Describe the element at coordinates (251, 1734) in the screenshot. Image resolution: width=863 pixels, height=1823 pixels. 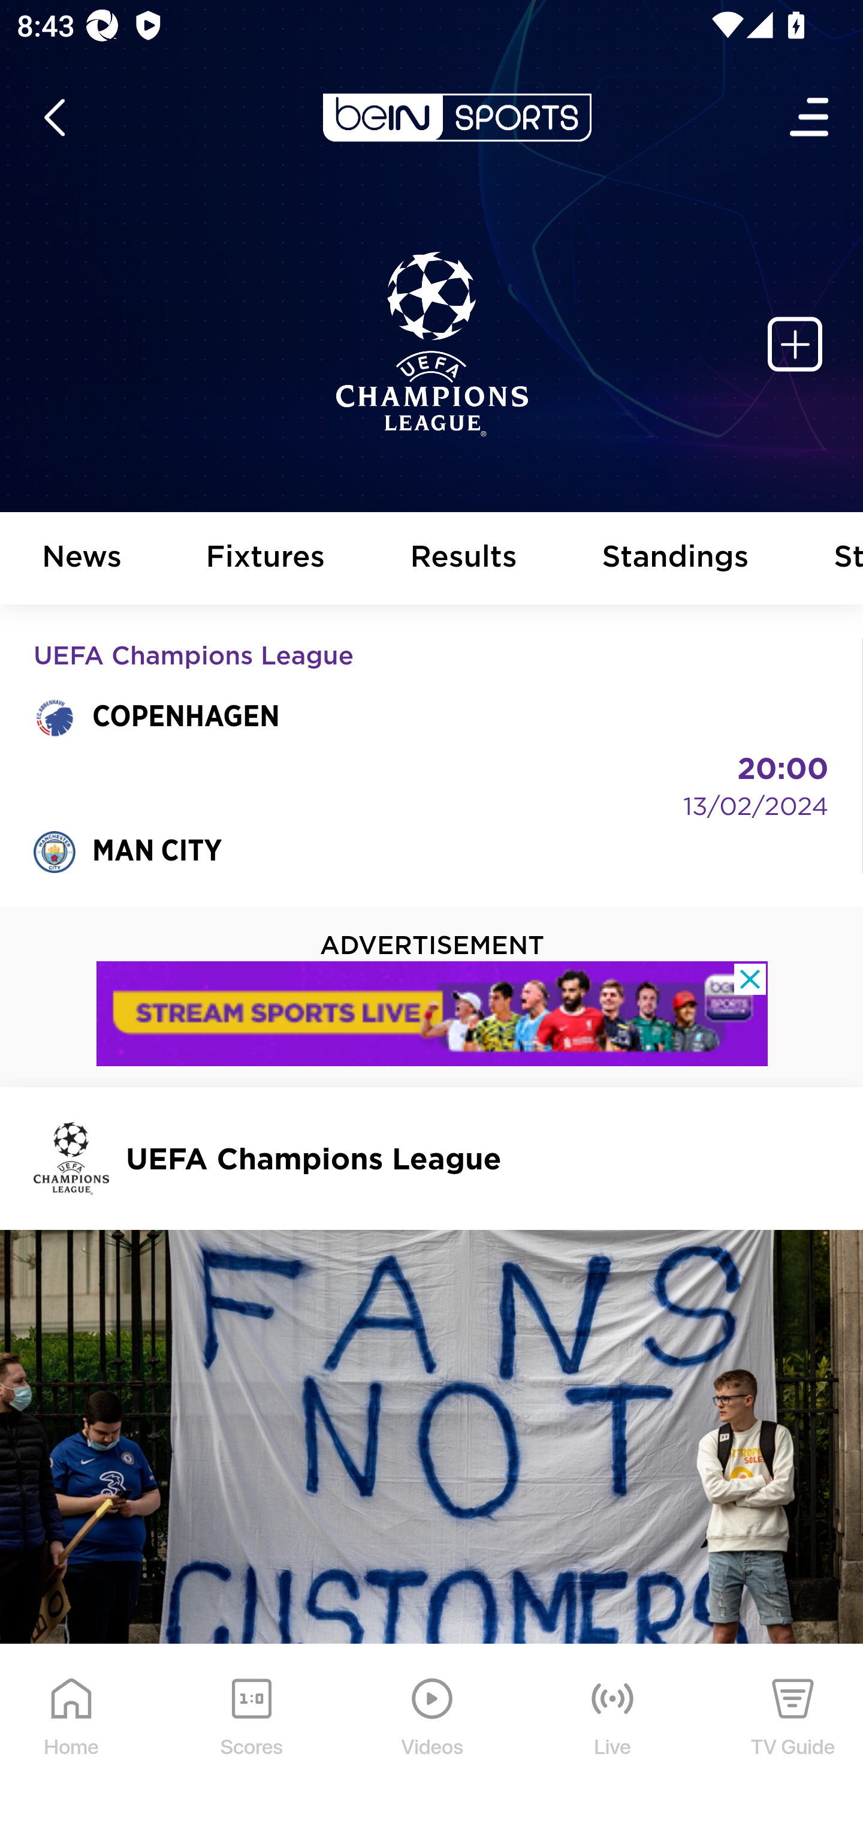
I see `Scores Scores Icon Scores` at that location.